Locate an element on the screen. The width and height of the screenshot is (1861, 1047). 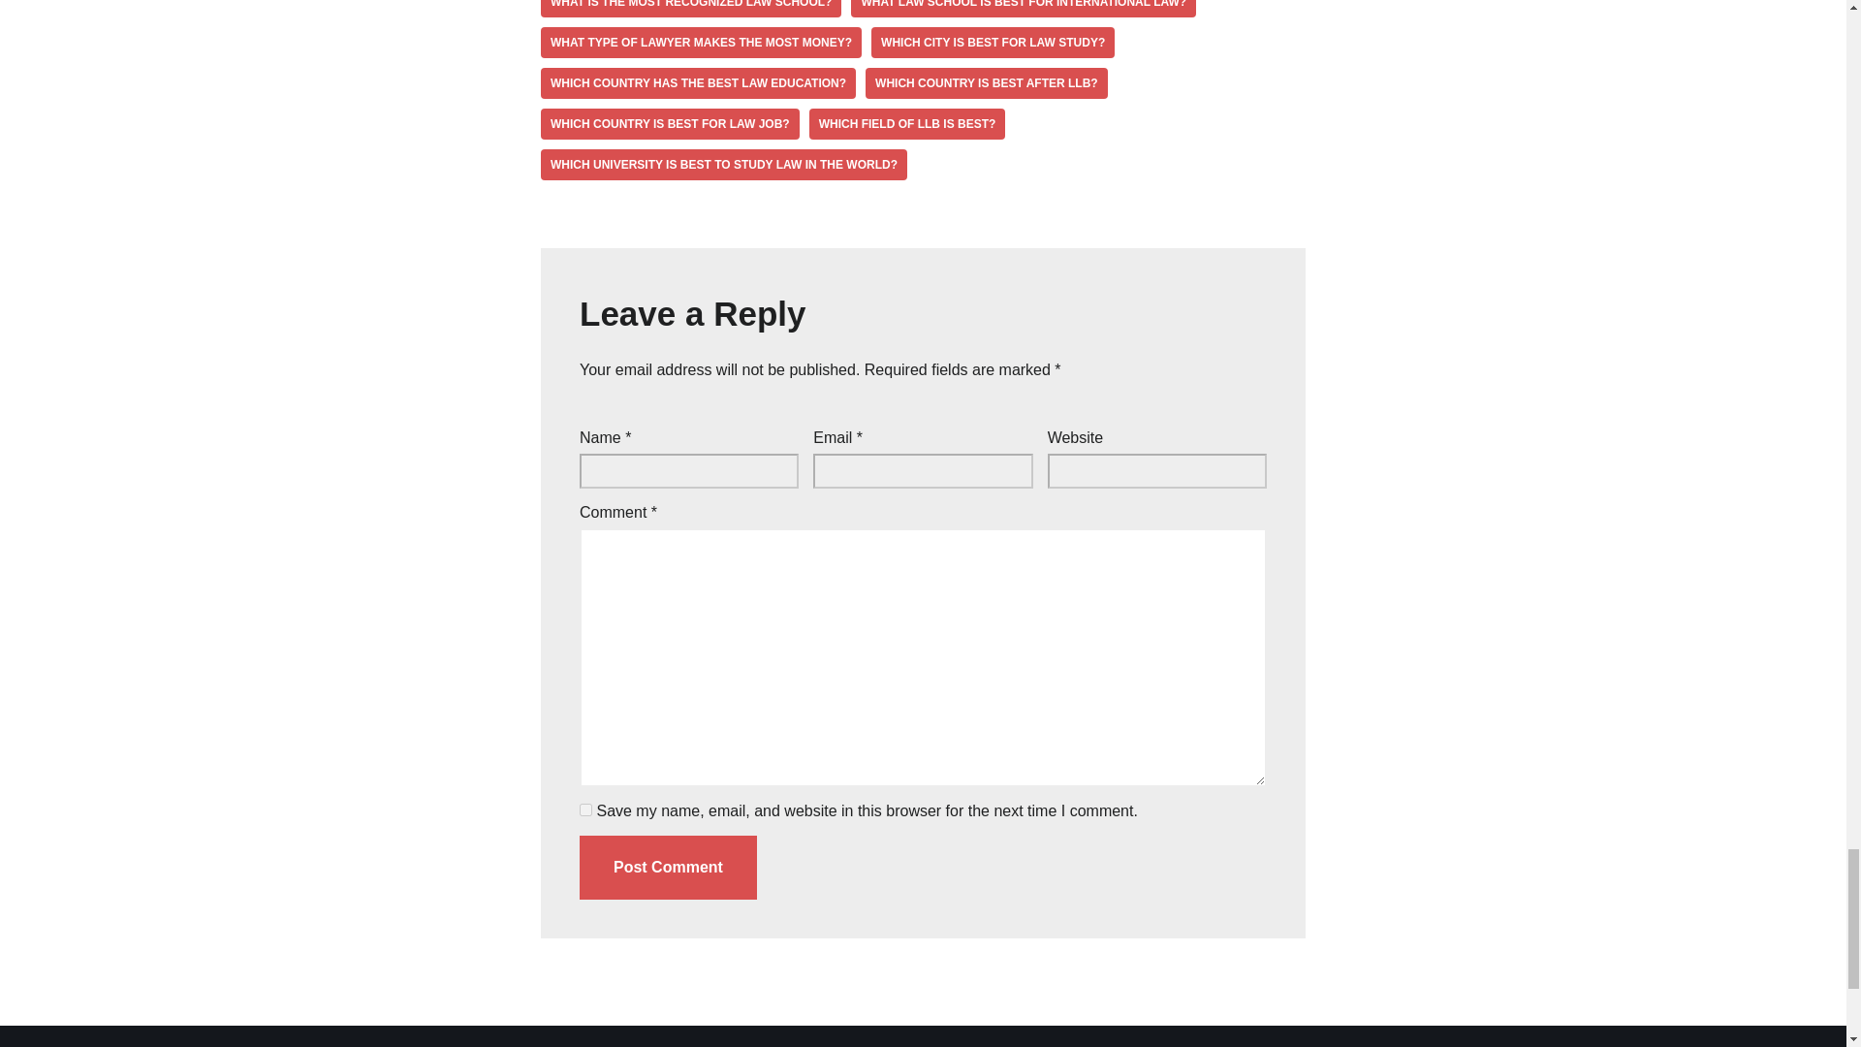
What law school is best for international law? is located at coordinates (1024, 9).